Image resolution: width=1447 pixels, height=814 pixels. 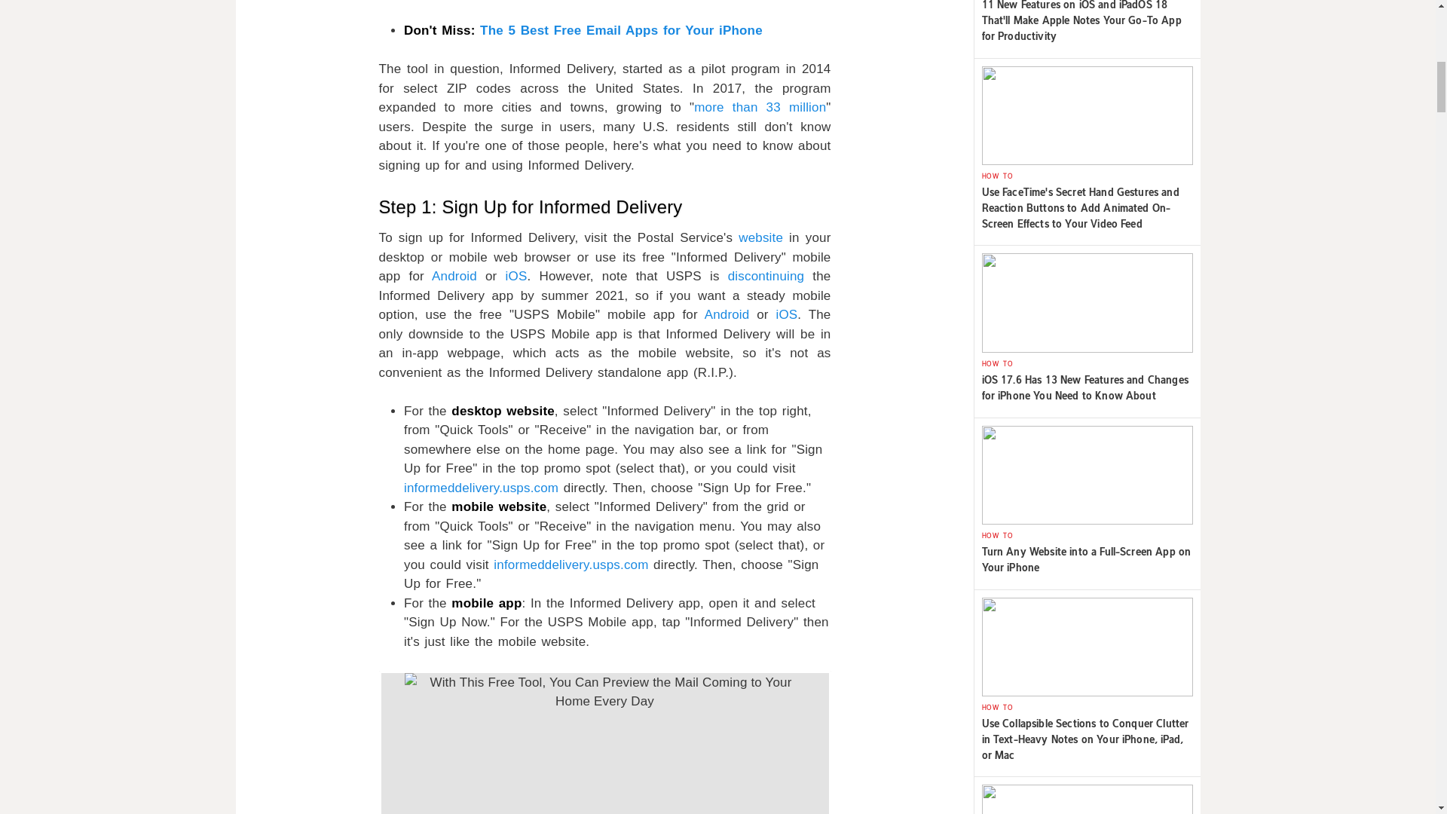 What do you see at coordinates (621, 30) in the screenshot?
I see `The 5 Best Free Email Apps for Your iPhone` at bounding box center [621, 30].